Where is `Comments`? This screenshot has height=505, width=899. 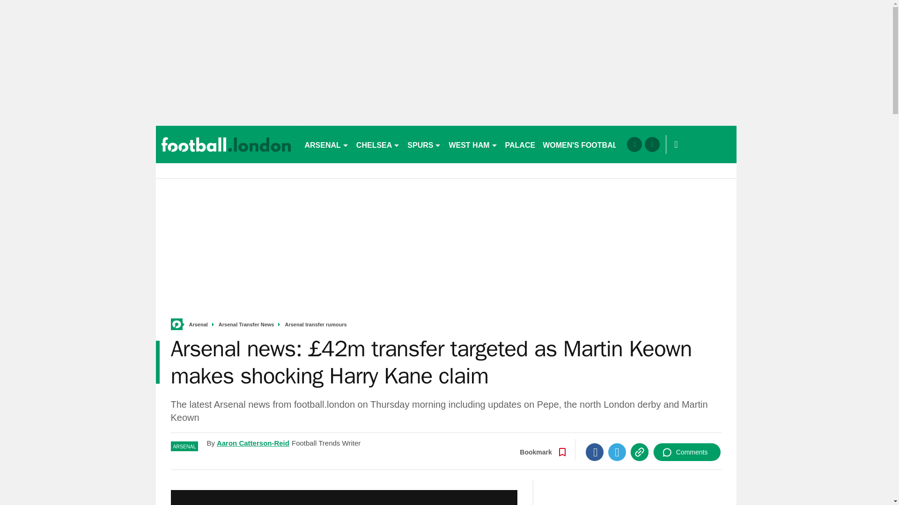 Comments is located at coordinates (687, 452).